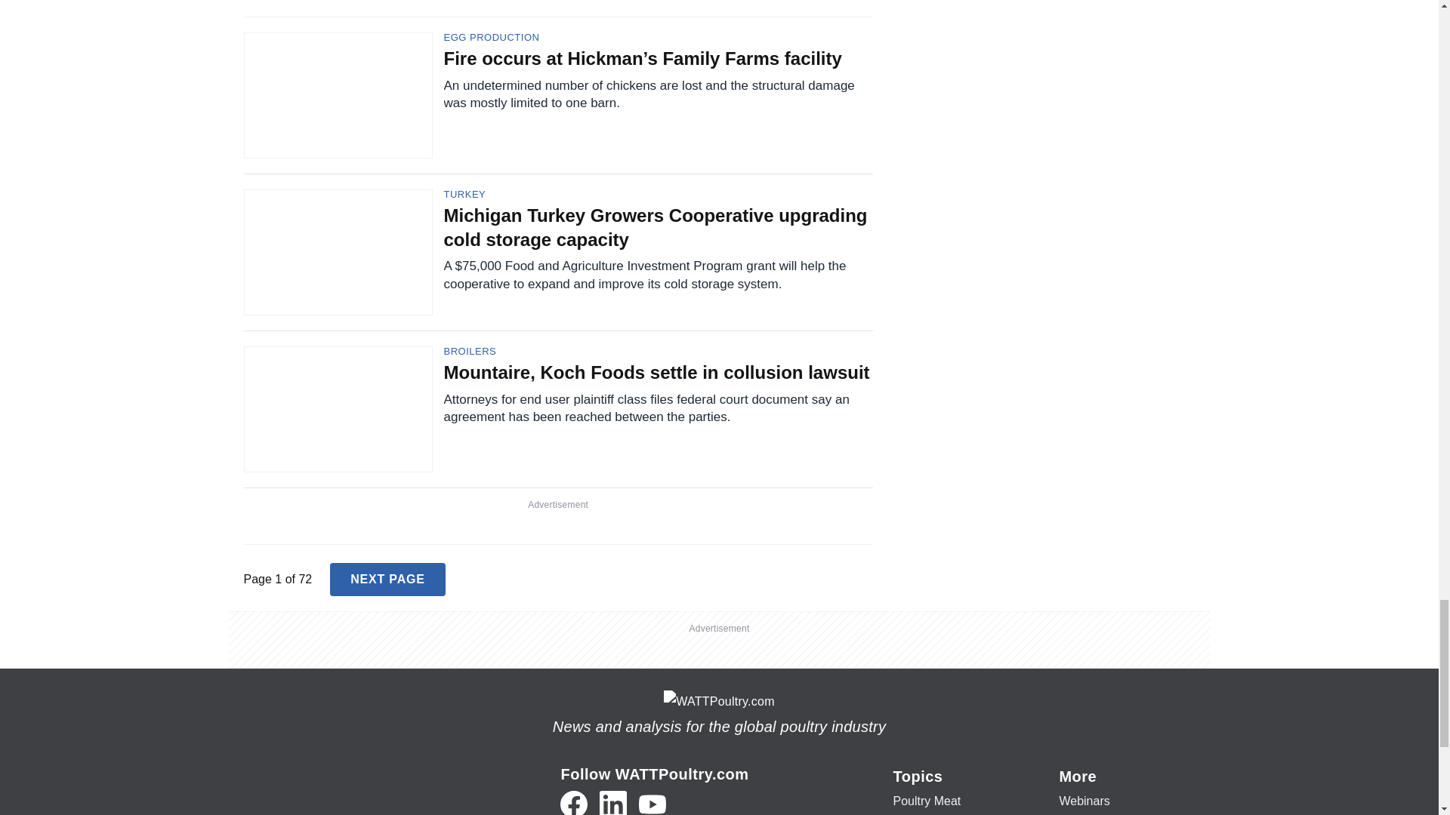 The width and height of the screenshot is (1450, 815). Describe the element at coordinates (613, 803) in the screenshot. I see `LinkedIn icon` at that location.